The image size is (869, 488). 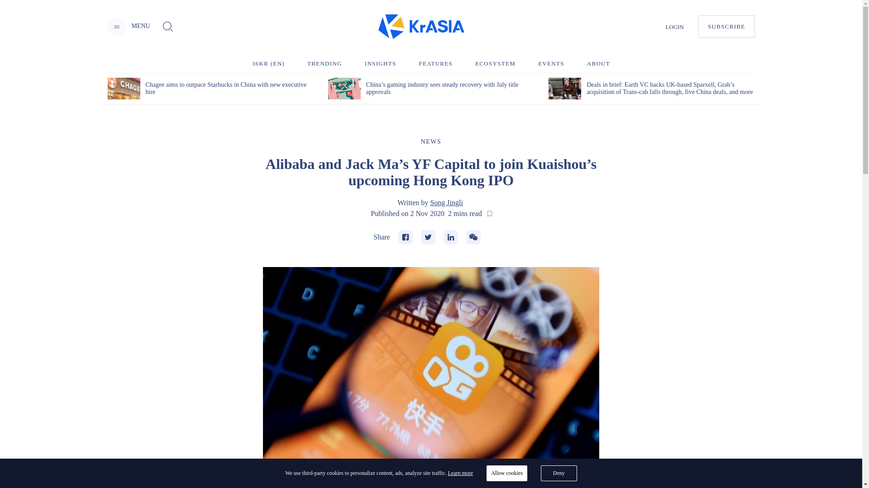 What do you see at coordinates (380, 63) in the screenshot?
I see `INSIGHTS` at bounding box center [380, 63].